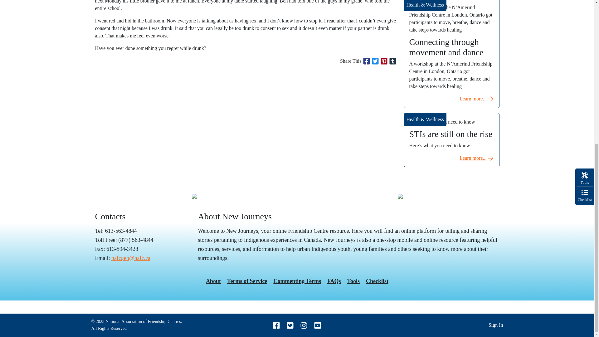  I want to click on Follow us on Twitter, so click(290, 325).